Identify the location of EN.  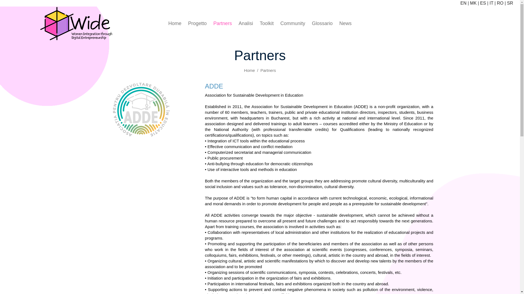
(463, 3).